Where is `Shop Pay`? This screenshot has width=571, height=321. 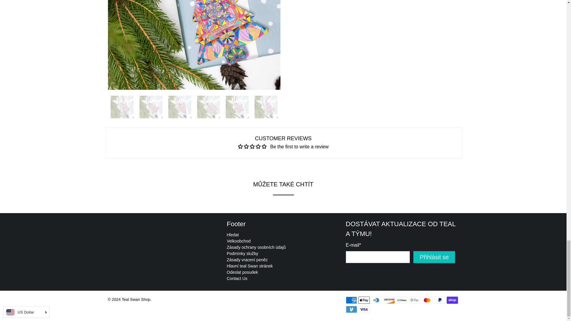
Shop Pay is located at coordinates (452, 300).